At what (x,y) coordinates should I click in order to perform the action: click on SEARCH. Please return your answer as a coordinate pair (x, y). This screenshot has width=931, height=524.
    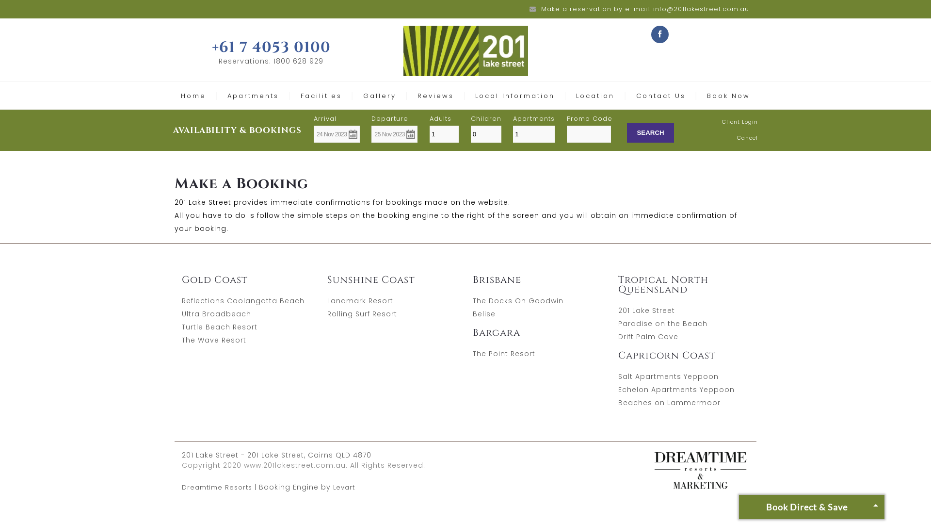
    Looking at the image, I should click on (650, 133).